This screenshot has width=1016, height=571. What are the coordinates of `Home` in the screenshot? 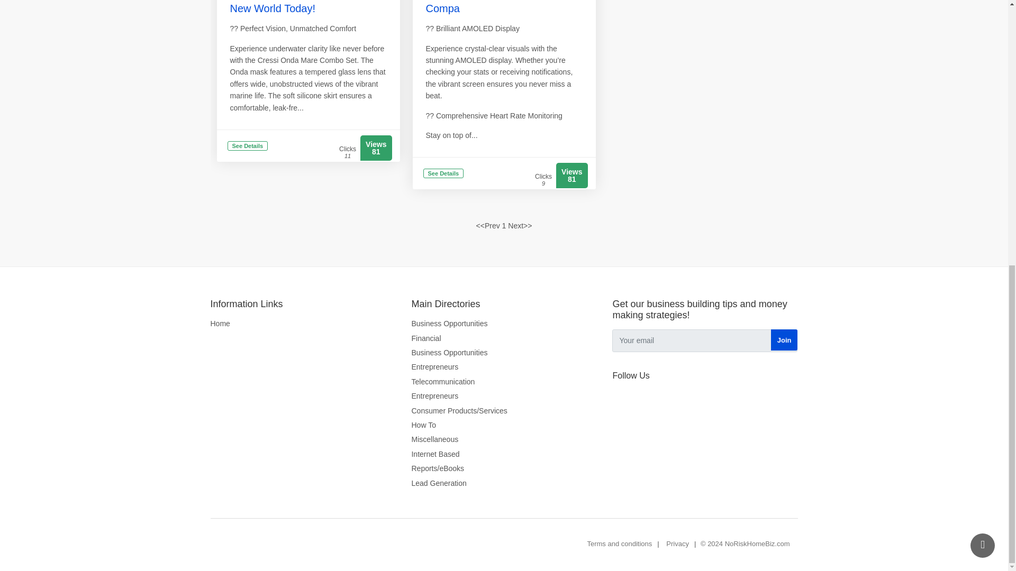 It's located at (220, 324).